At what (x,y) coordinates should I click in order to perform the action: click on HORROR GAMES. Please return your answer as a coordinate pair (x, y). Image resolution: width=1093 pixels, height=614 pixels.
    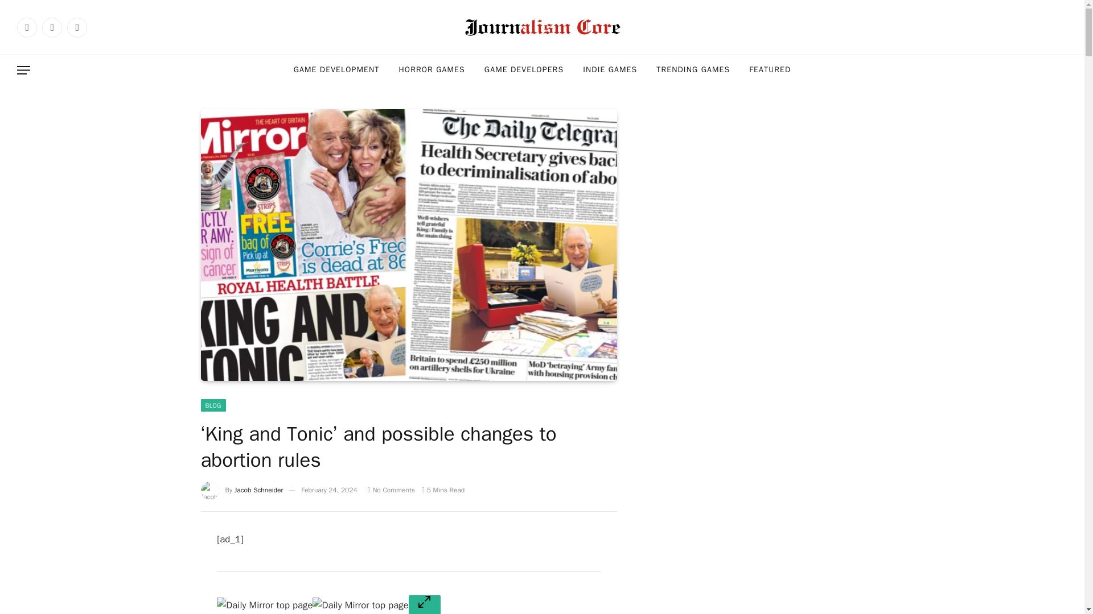
    Looking at the image, I should click on (432, 70).